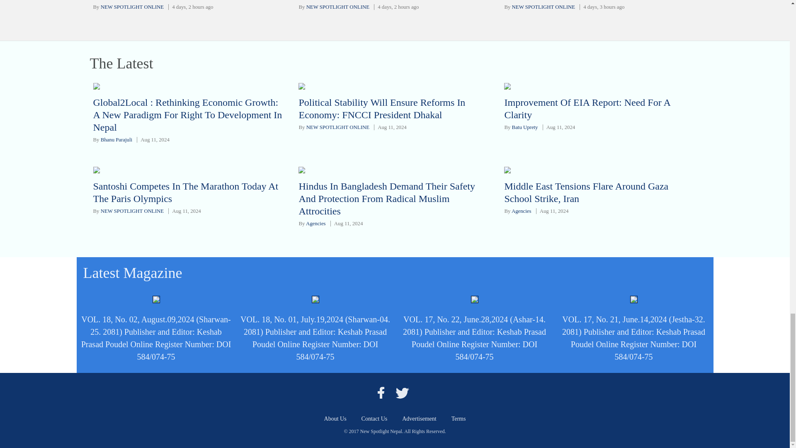  What do you see at coordinates (381, 392) in the screenshot?
I see `Spotlight Nepal Facebook` at bounding box center [381, 392].